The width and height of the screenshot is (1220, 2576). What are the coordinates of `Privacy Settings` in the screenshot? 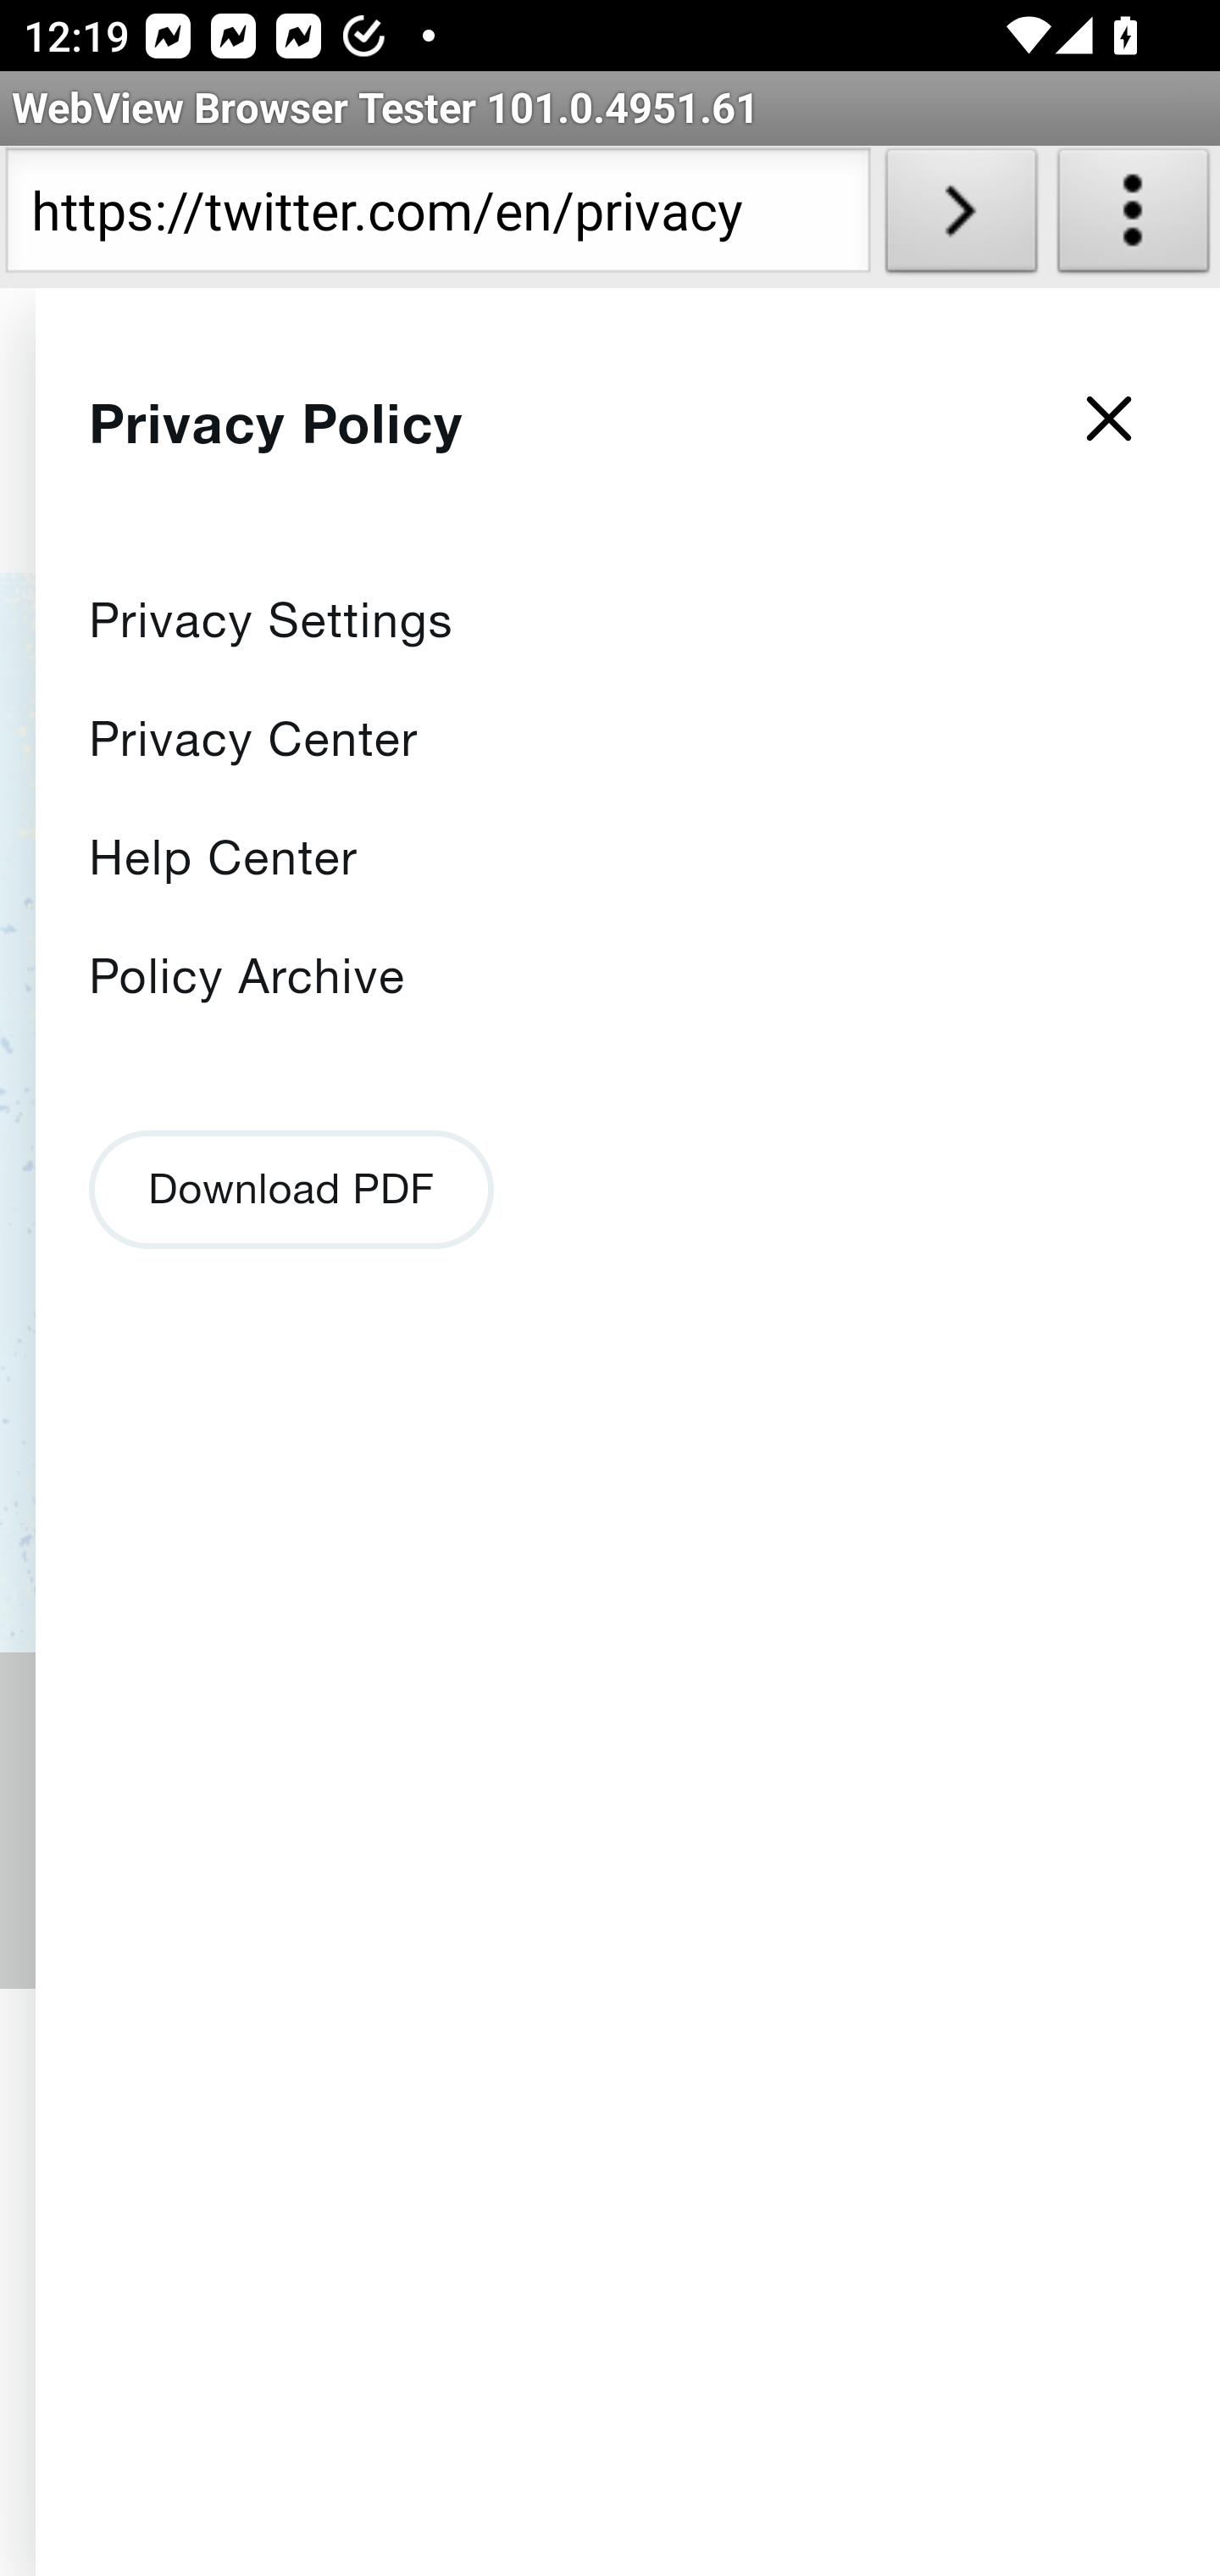 It's located at (273, 620).